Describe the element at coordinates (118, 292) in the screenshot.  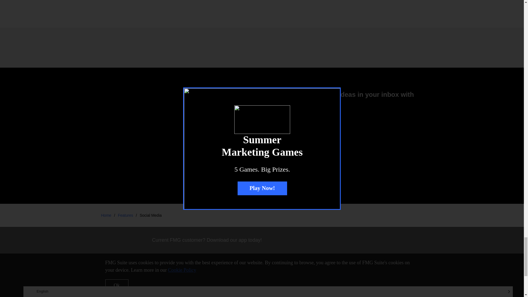
I see `FMG Logo` at that location.